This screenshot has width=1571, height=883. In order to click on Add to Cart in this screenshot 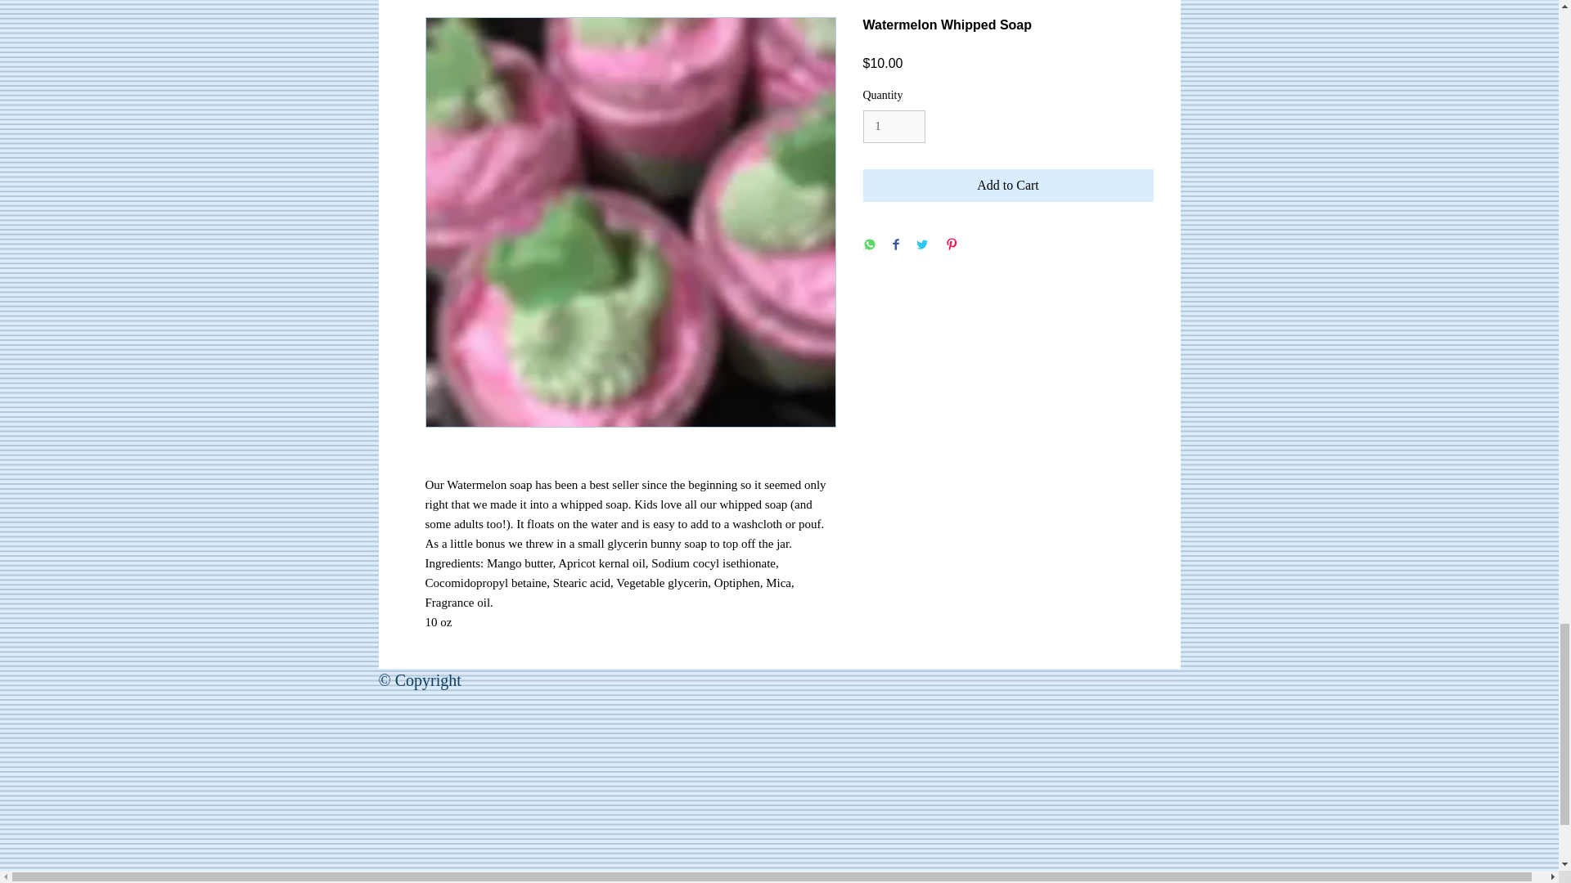, I will do `click(1008, 186)`.